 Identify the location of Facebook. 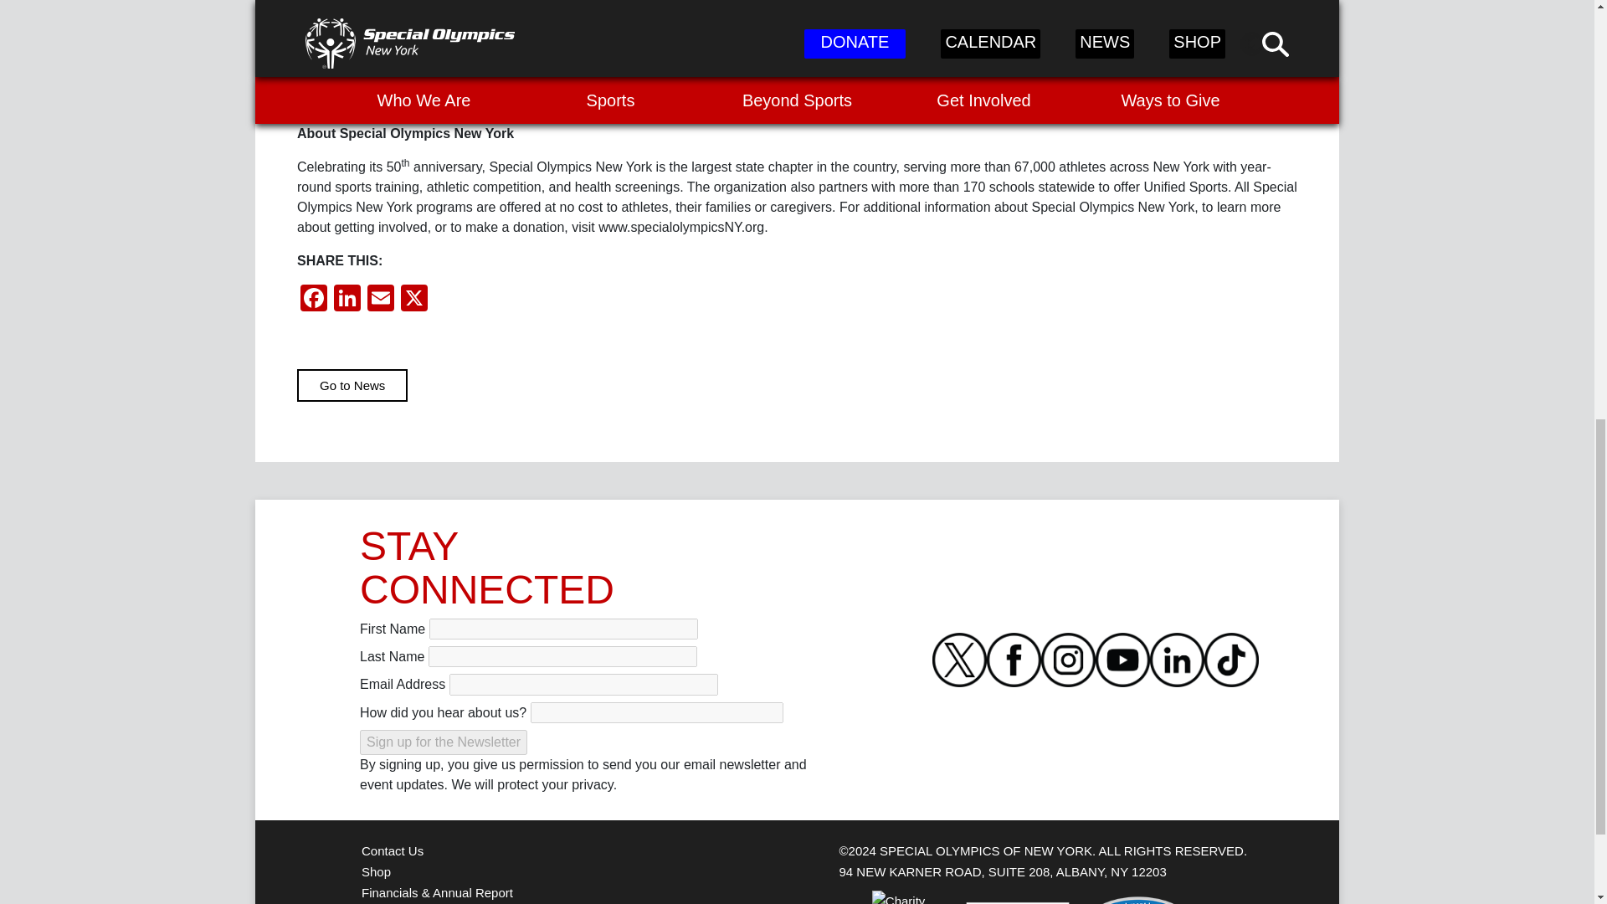
(314, 300).